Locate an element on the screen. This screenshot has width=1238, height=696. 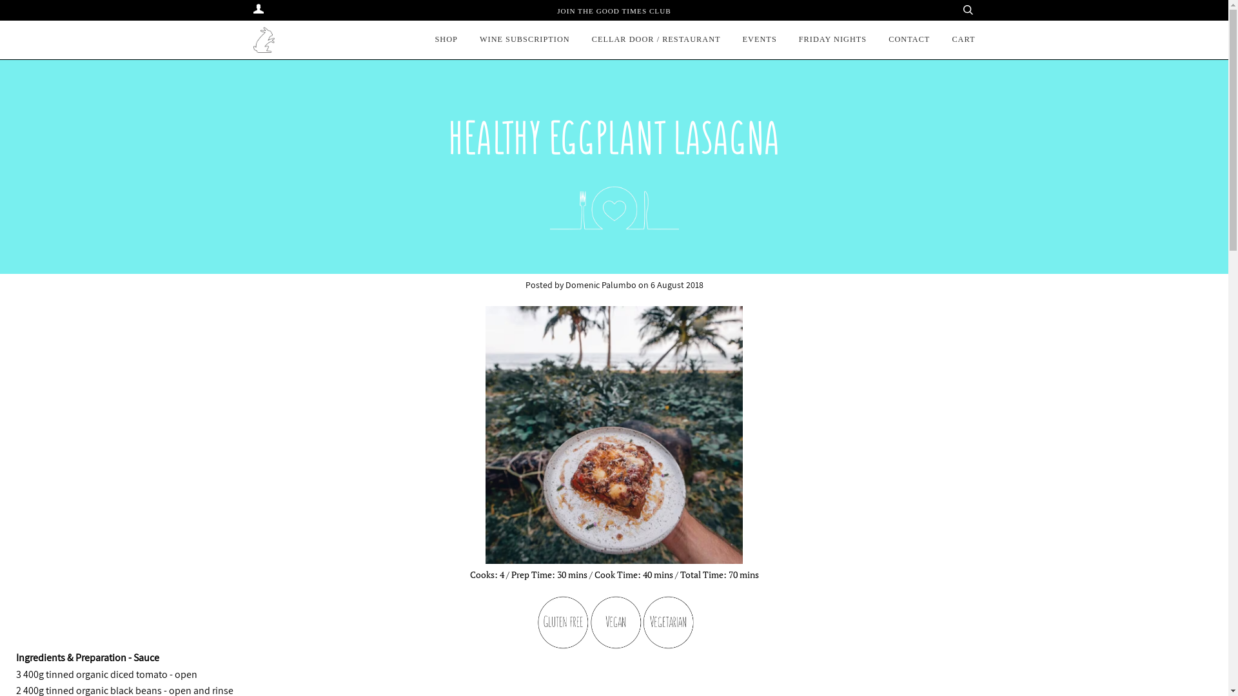
SHOP is located at coordinates (446, 40).